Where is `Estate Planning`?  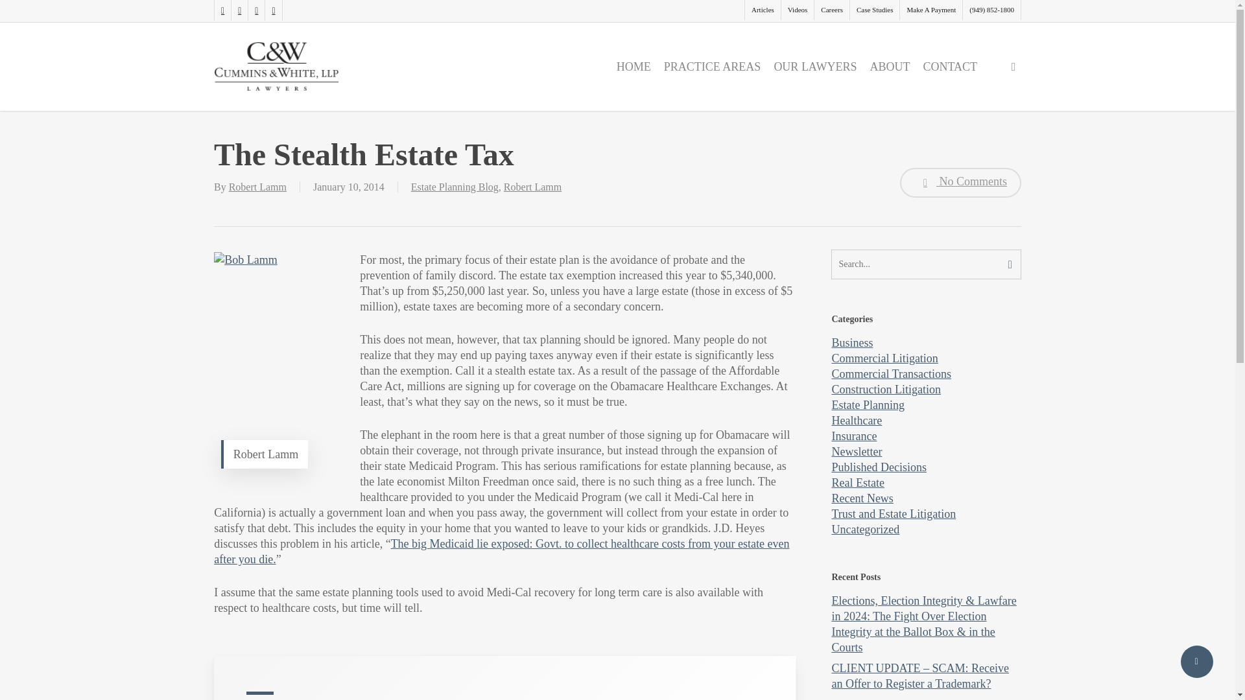
Estate Planning is located at coordinates (868, 404).